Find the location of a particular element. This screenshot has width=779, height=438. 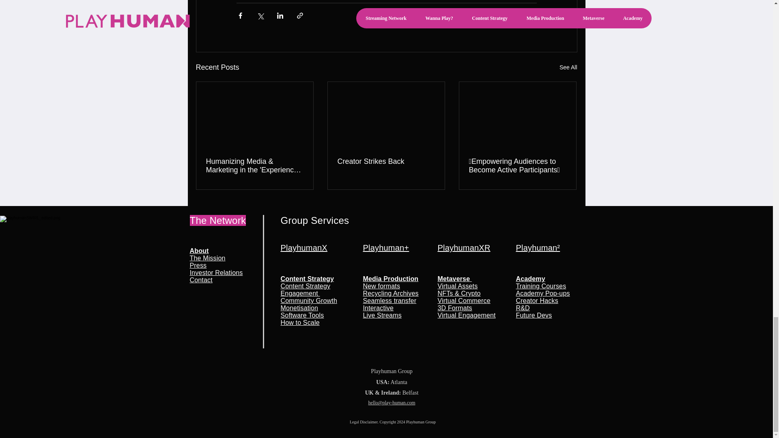

PlayhumanX is located at coordinates (303, 248).